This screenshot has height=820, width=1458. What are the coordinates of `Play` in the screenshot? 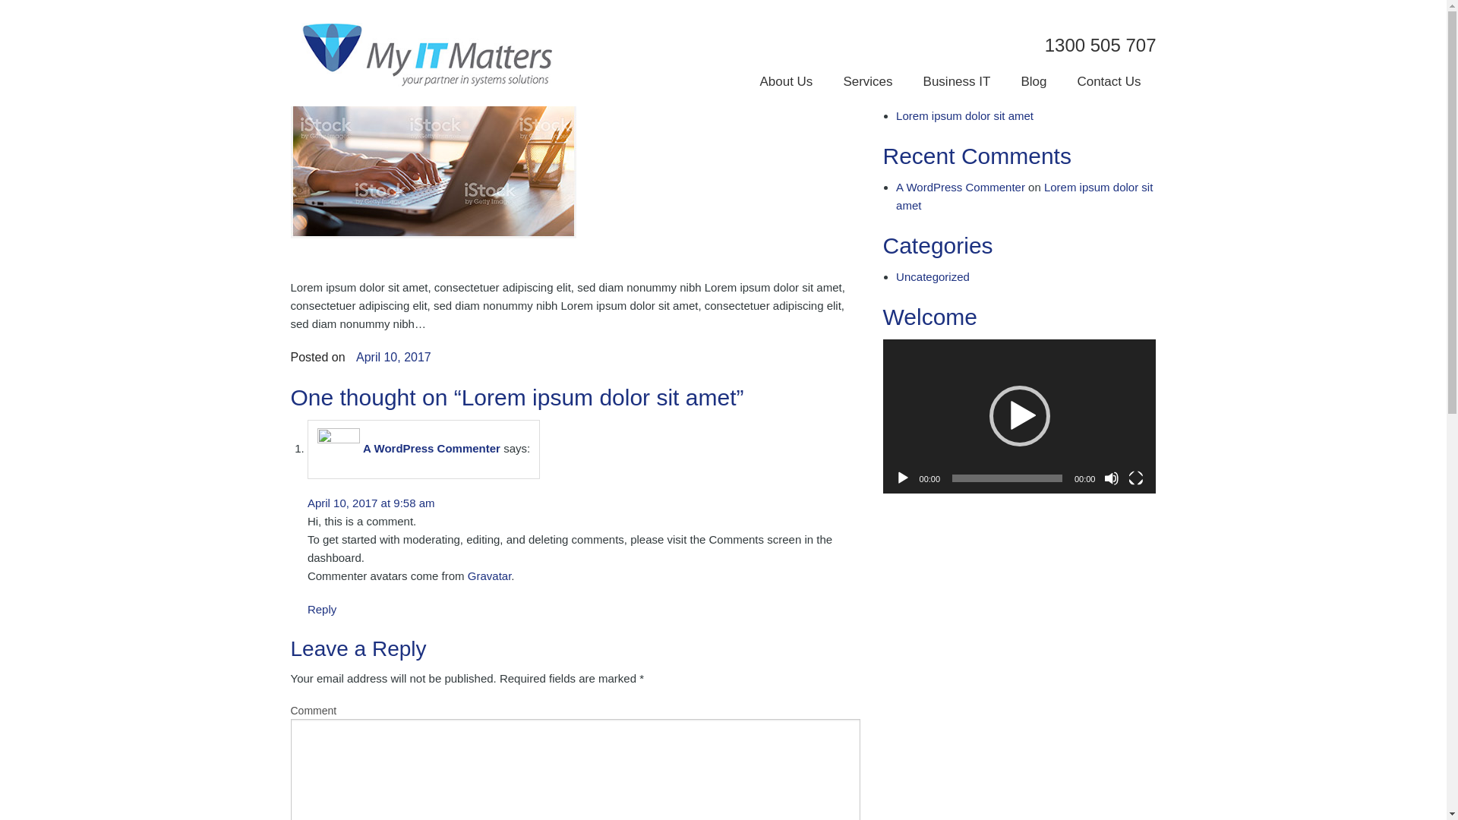 It's located at (903, 478).